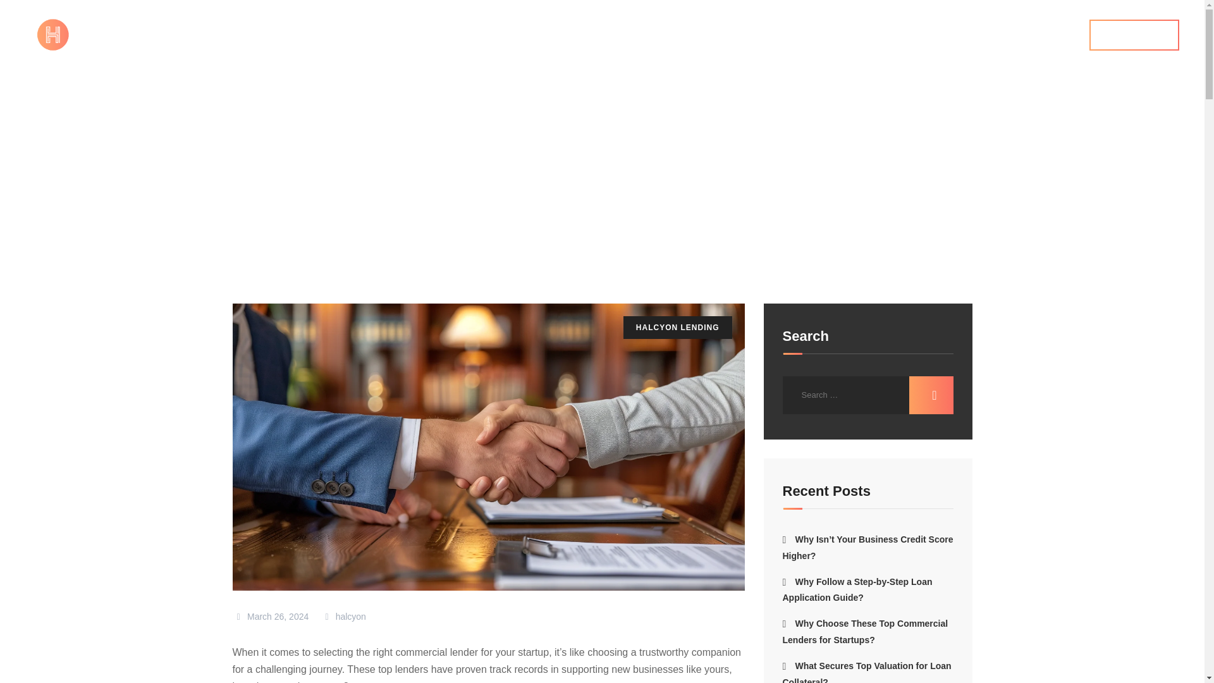 The height and width of the screenshot is (683, 1214). What do you see at coordinates (329, 202) in the screenshot?
I see `Go to Blog.` at bounding box center [329, 202].